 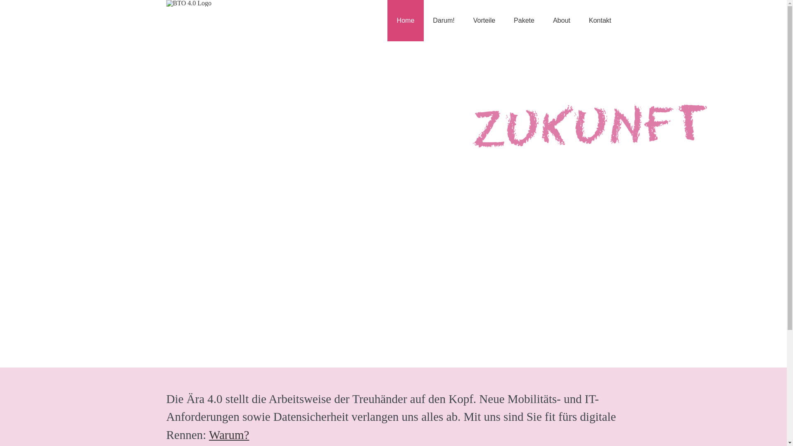 I want to click on Pakete, so click(x=525, y=21).